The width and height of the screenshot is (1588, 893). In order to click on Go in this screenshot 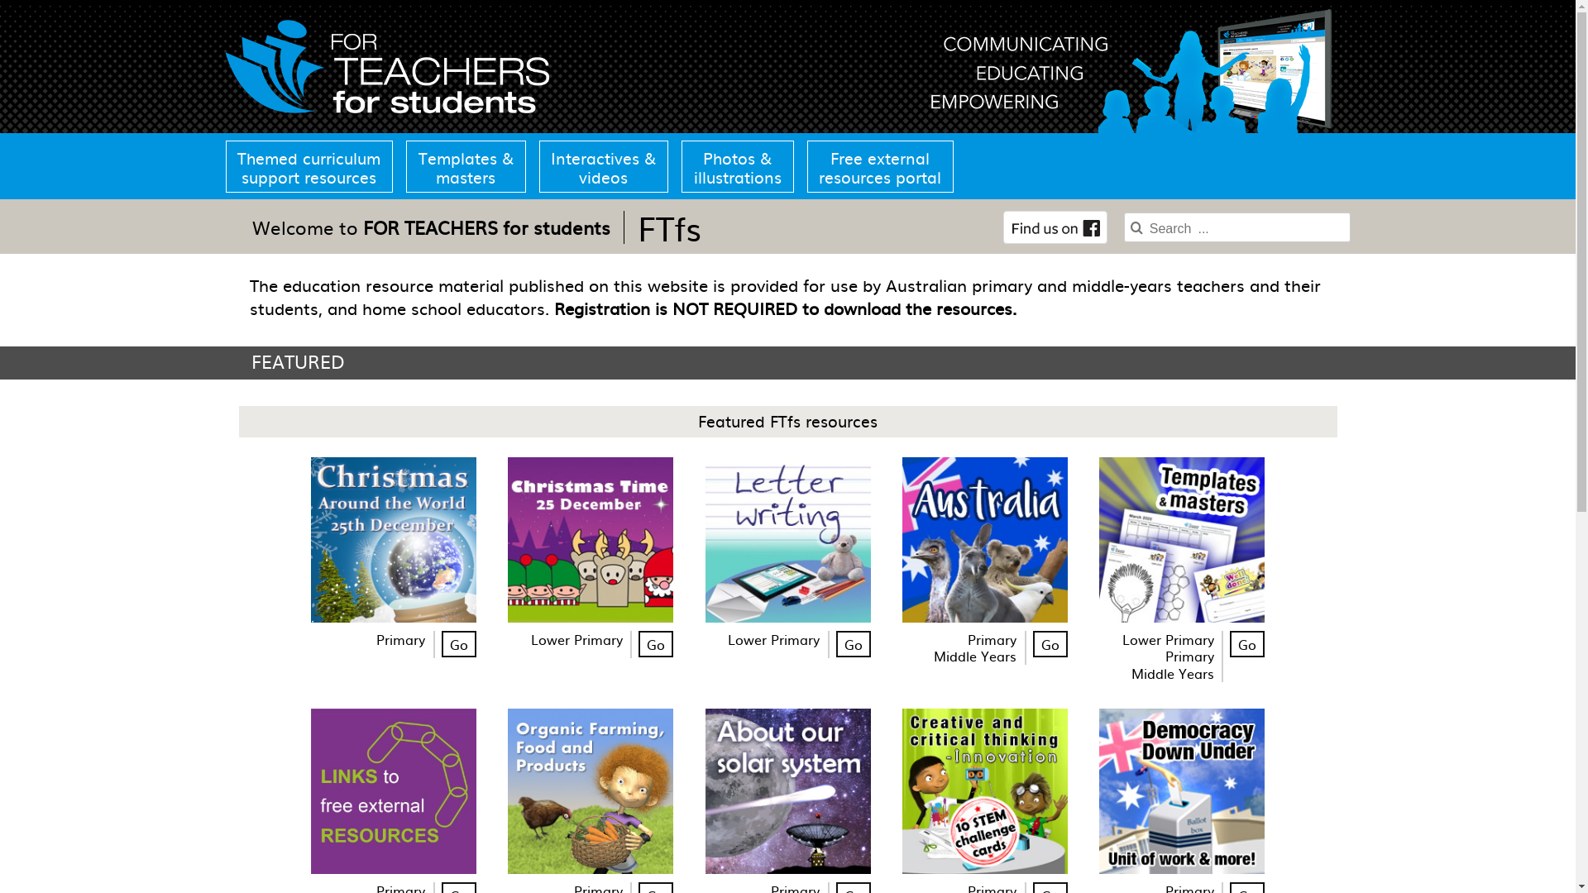, I will do `click(852, 645)`.